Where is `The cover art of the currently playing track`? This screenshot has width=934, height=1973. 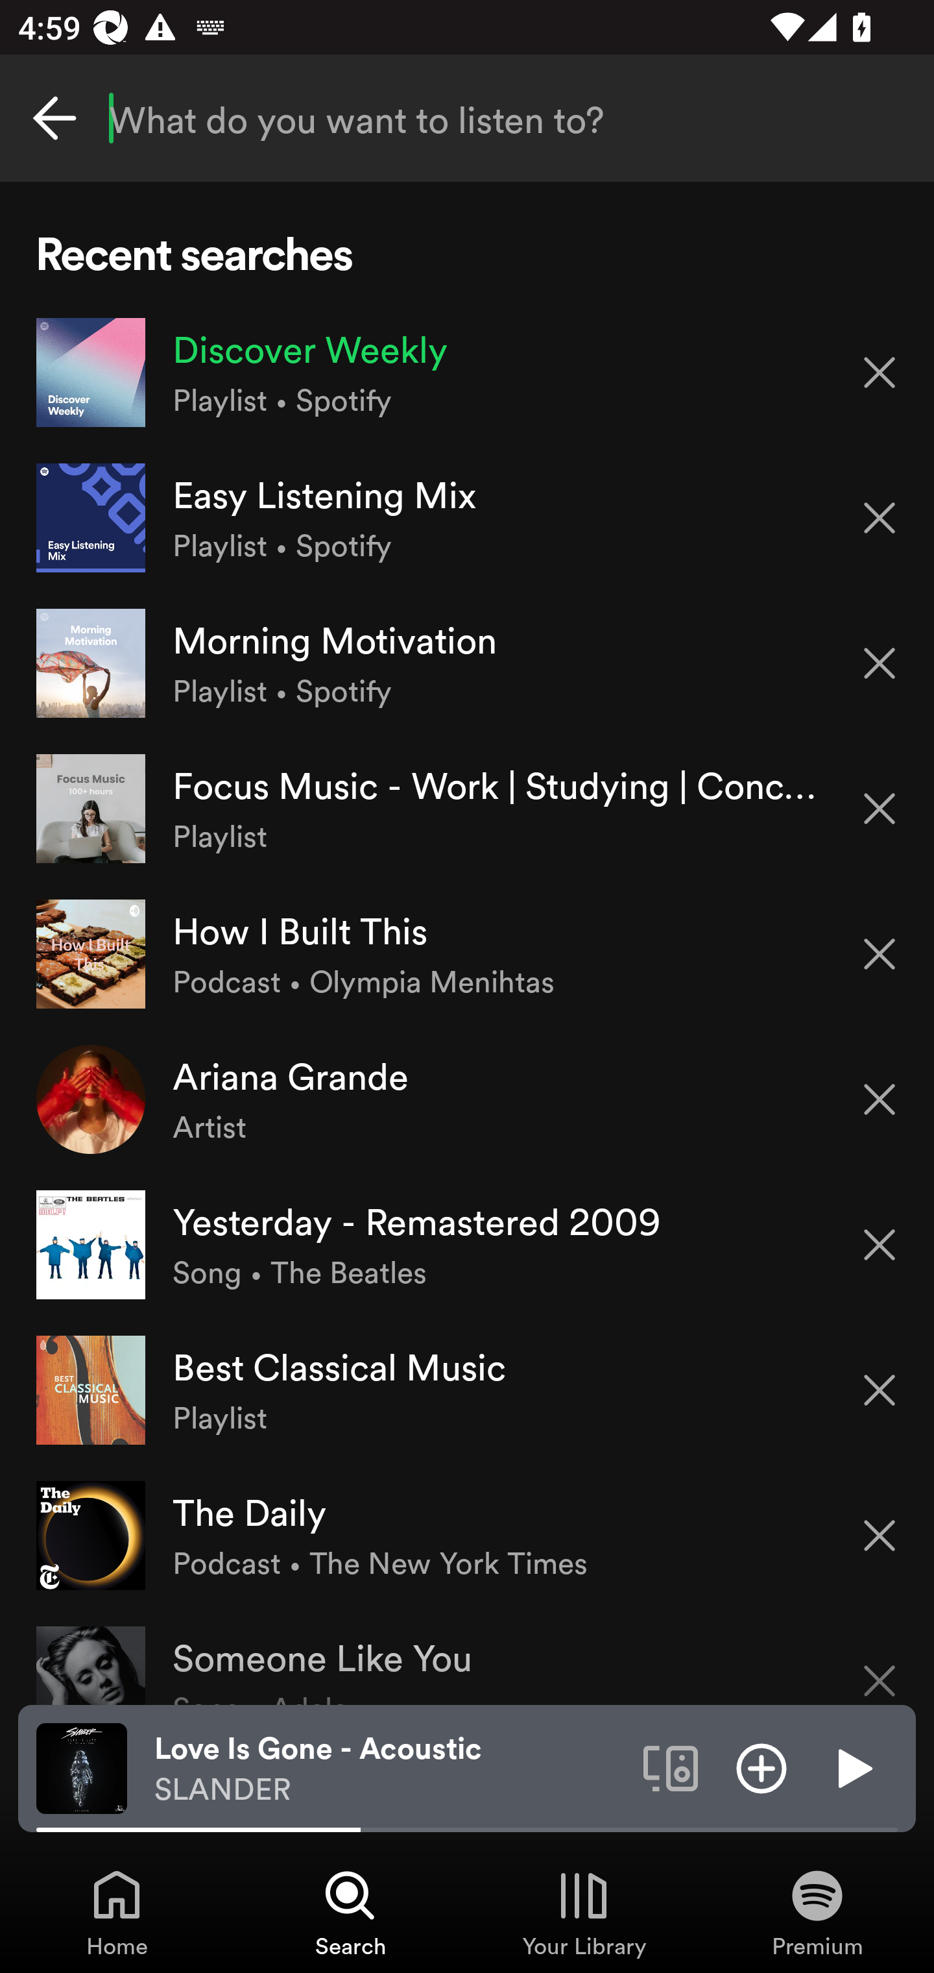 The cover art of the currently playing track is located at coordinates (82, 1767).